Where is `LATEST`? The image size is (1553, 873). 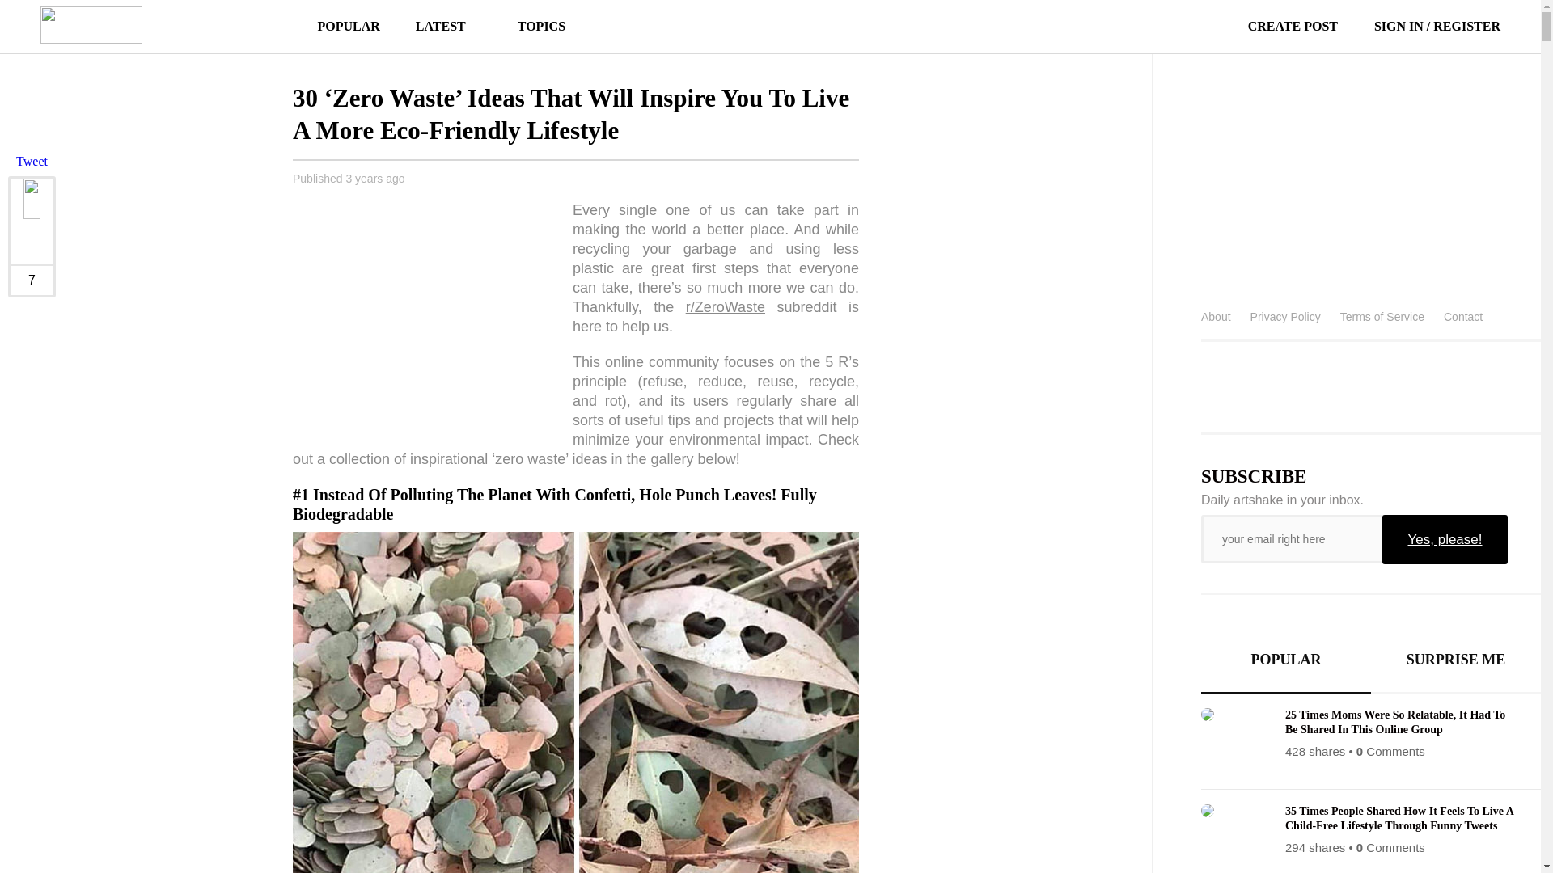 LATEST is located at coordinates (441, 26).